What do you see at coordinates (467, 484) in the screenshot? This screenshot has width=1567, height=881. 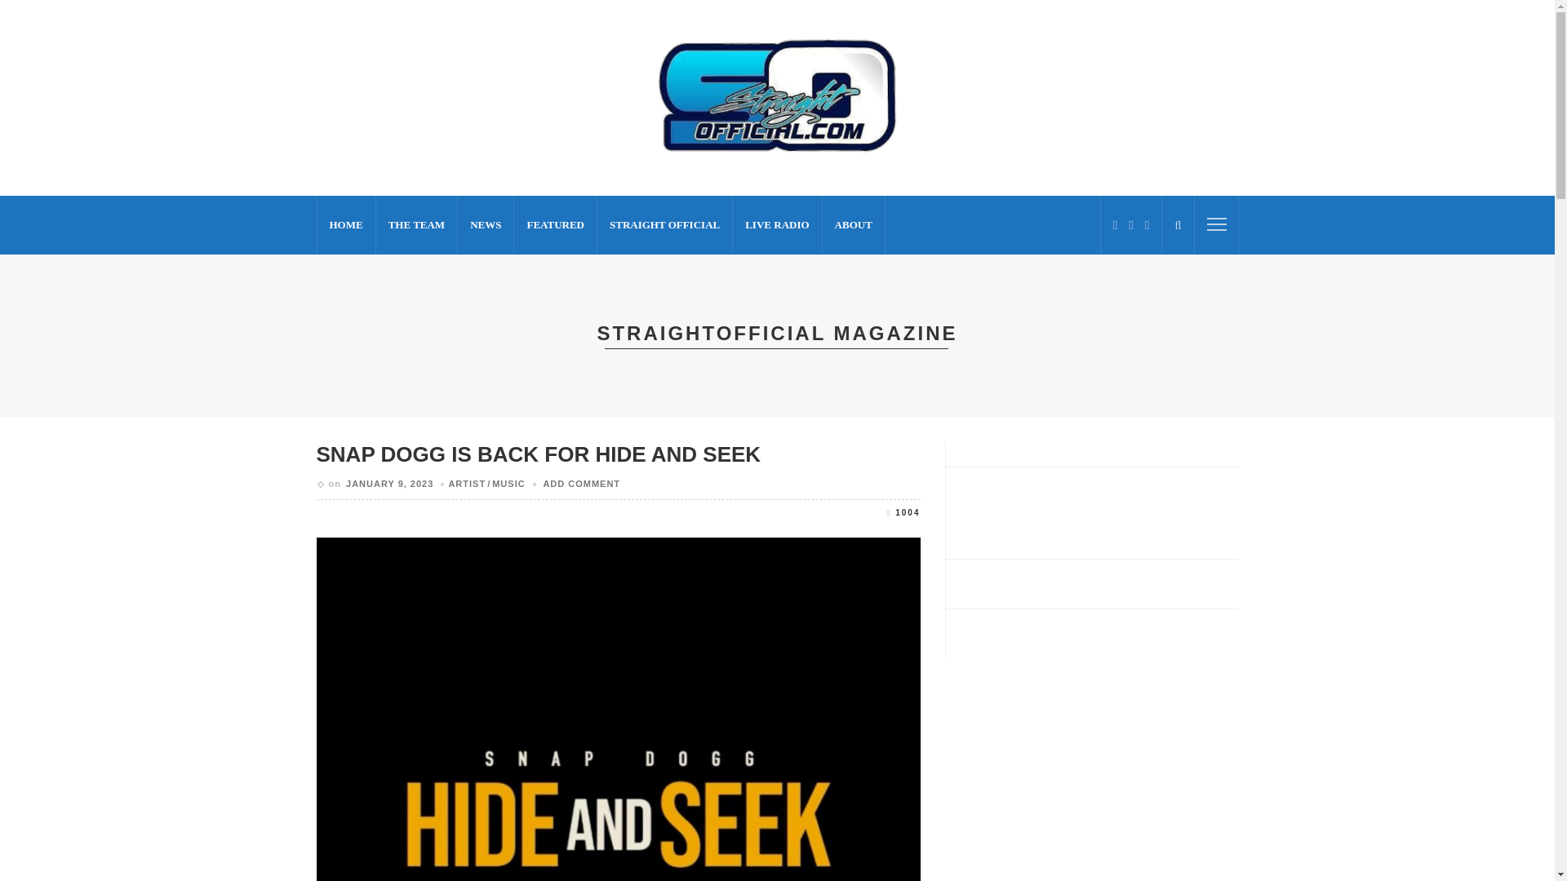 I see `Artist` at bounding box center [467, 484].